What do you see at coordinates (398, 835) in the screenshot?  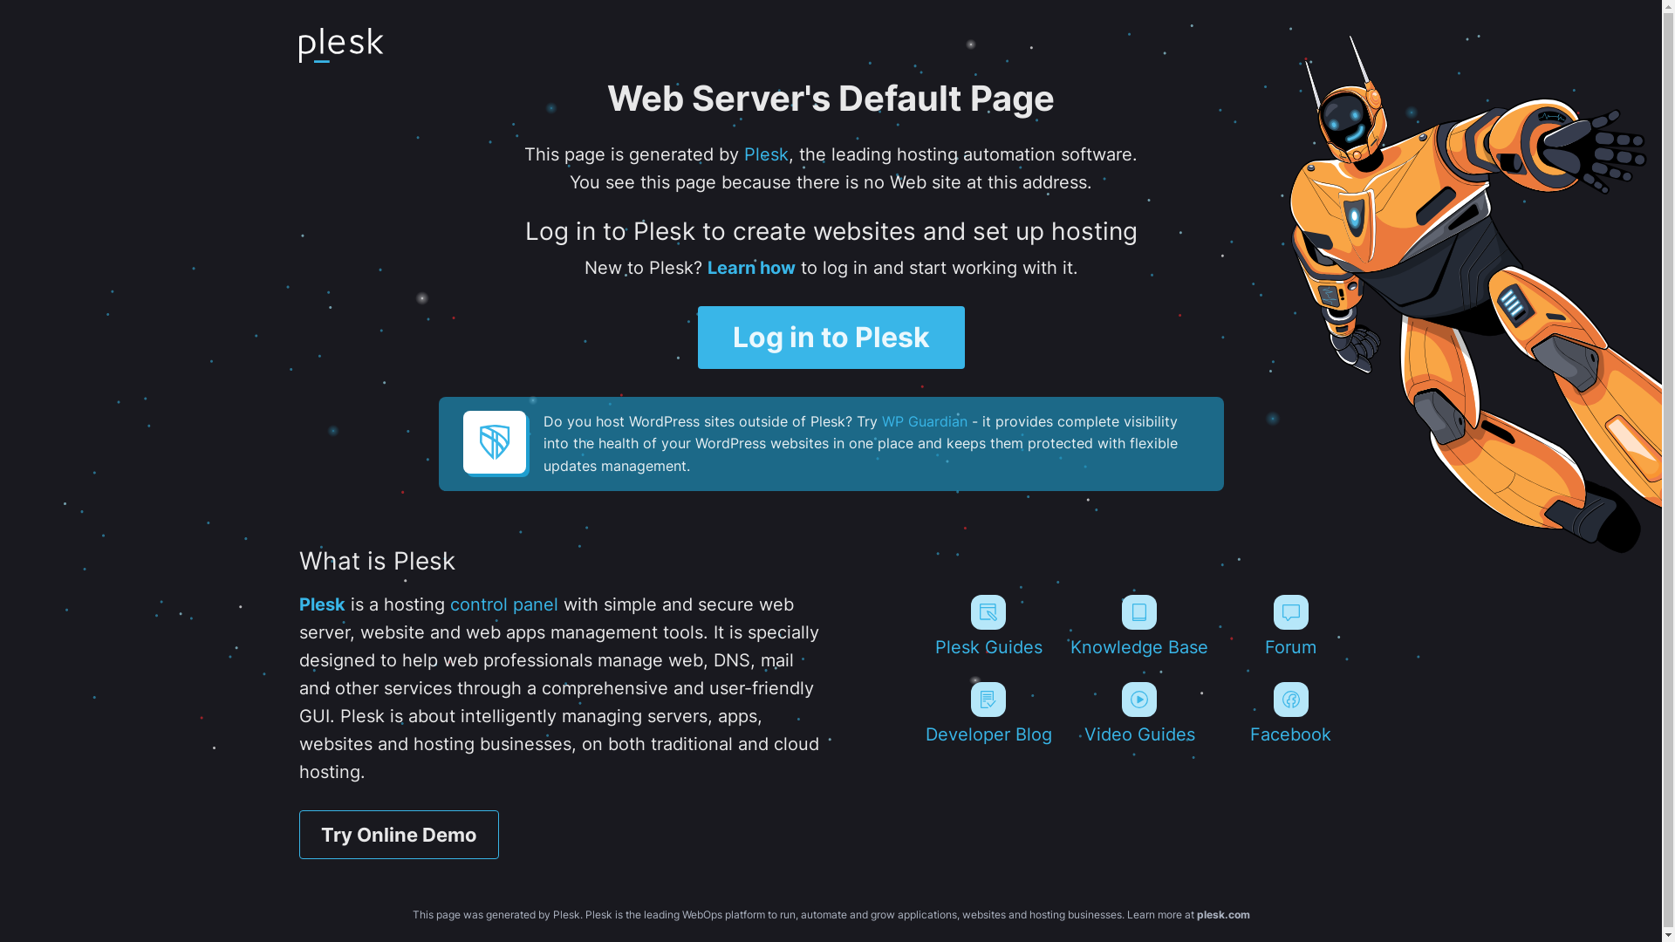 I see `Try Online Demo` at bounding box center [398, 835].